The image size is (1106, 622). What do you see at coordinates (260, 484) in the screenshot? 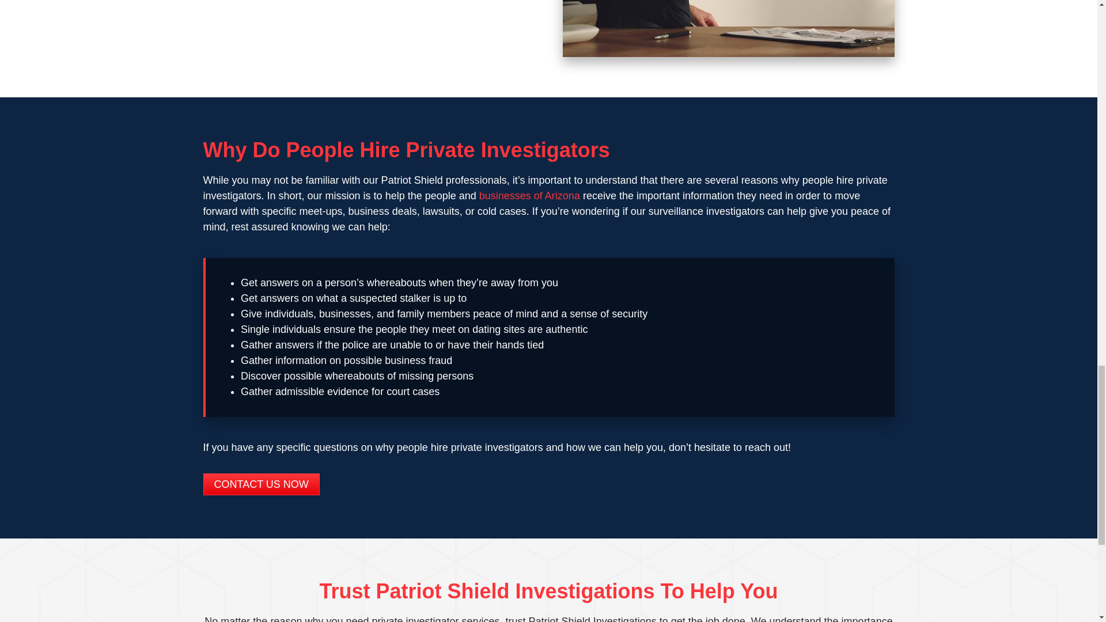
I see `CONTACT US NOW` at bounding box center [260, 484].